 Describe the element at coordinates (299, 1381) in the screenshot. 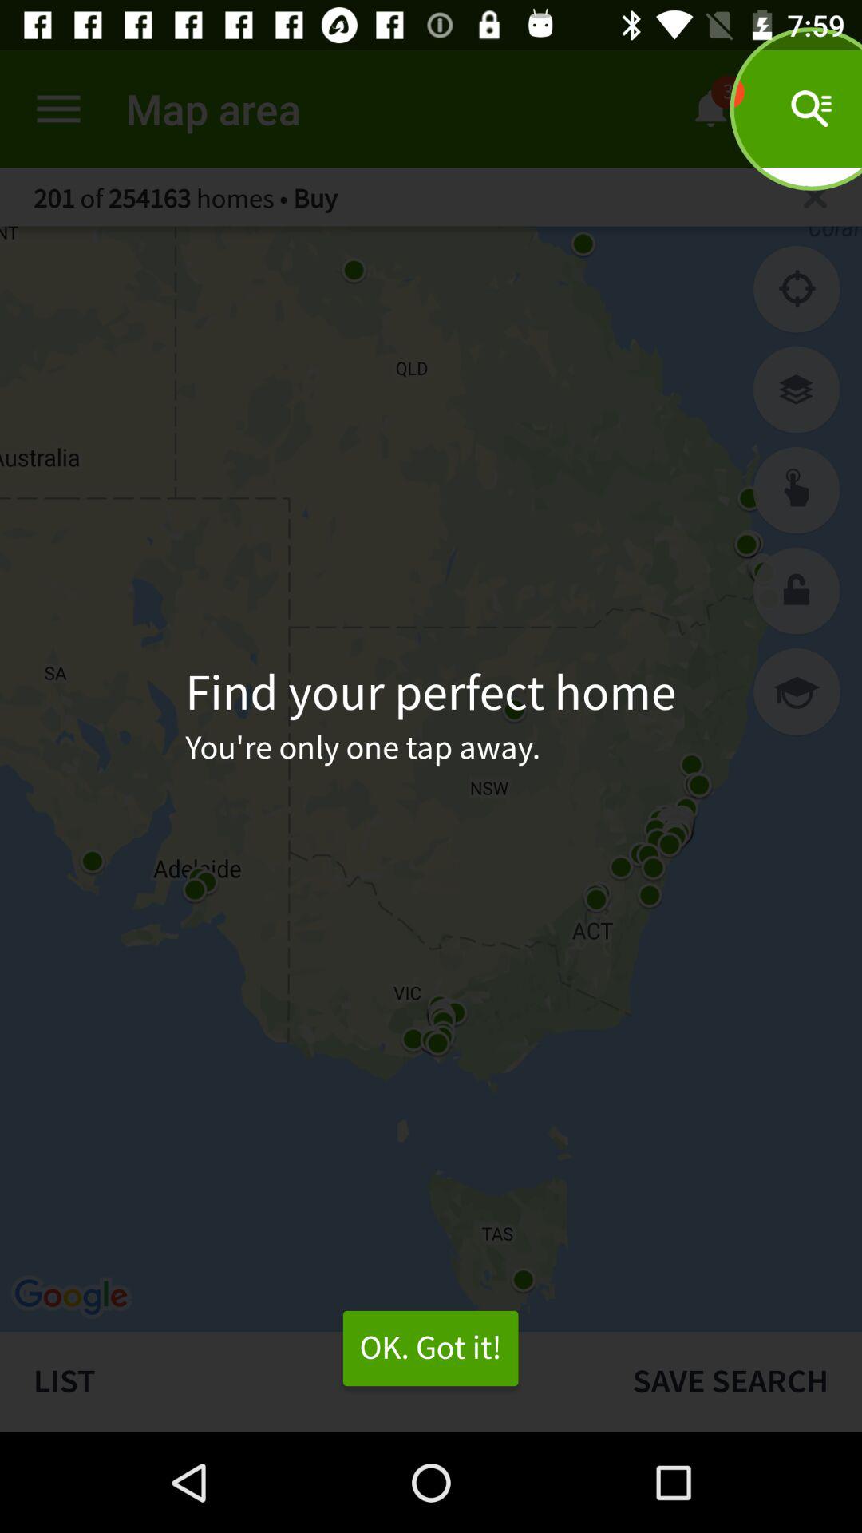

I see `scroll until the list` at that location.